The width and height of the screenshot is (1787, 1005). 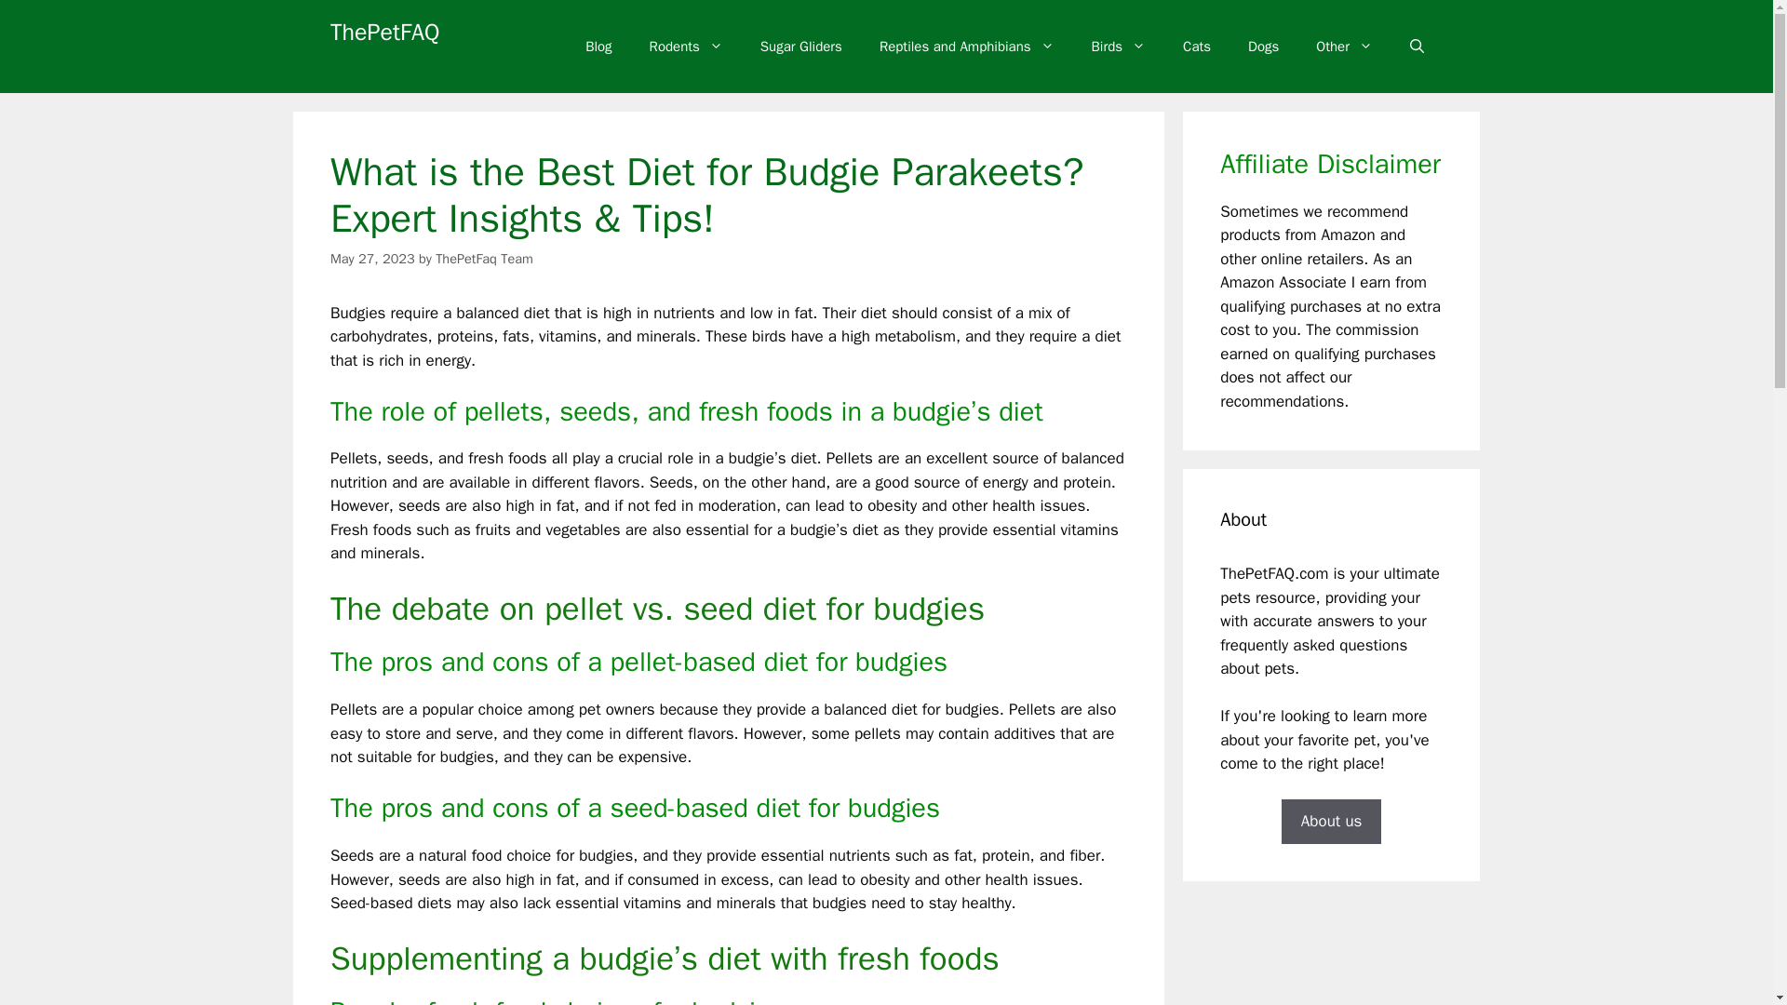 I want to click on Blog, so click(x=598, y=47).